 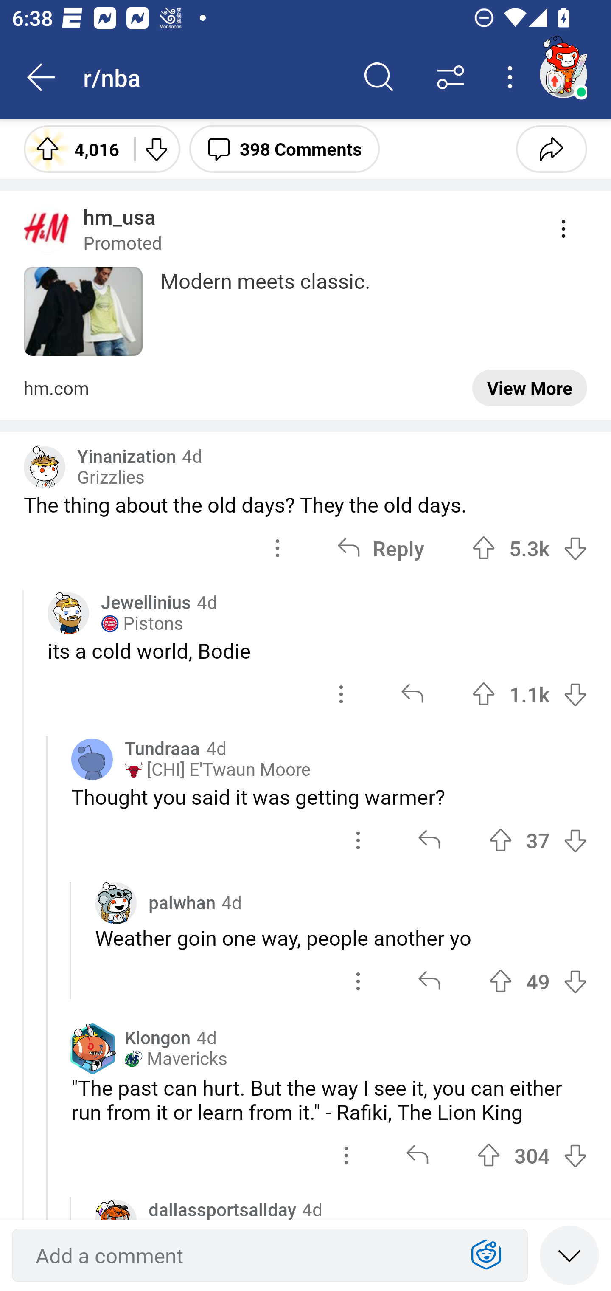 What do you see at coordinates (240, 1255) in the screenshot?
I see `Add a comment` at bounding box center [240, 1255].